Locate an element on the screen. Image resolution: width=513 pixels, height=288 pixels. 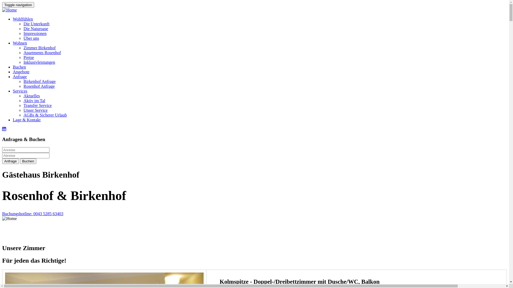
Rosenhof Anfrage is located at coordinates (39, 86).